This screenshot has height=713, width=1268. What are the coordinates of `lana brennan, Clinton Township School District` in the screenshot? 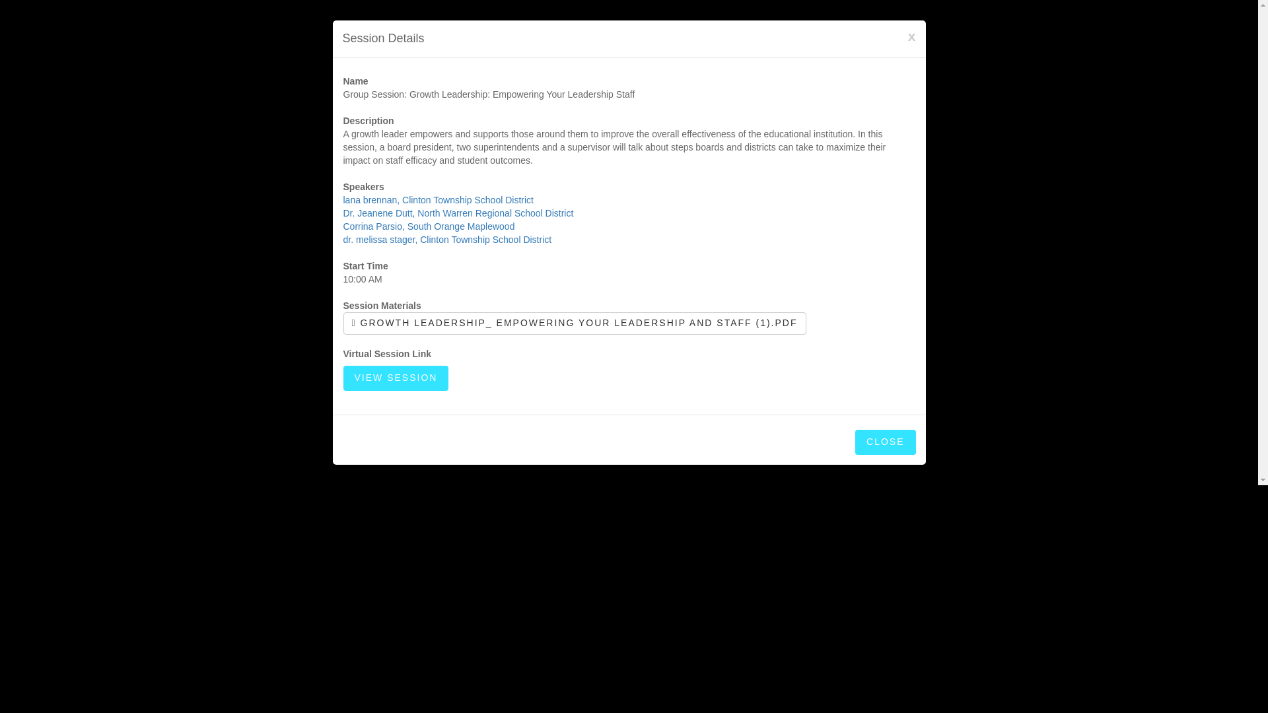 It's located at (439, 199).